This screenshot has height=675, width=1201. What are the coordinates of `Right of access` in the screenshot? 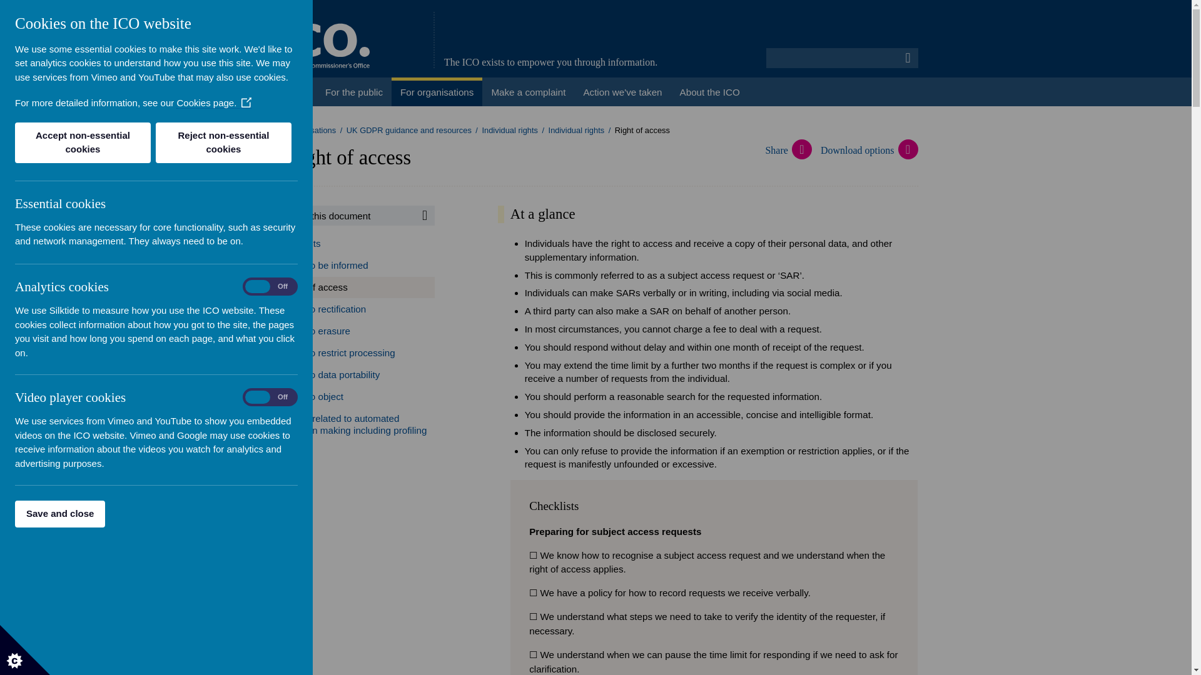 It's located at (354, 287).